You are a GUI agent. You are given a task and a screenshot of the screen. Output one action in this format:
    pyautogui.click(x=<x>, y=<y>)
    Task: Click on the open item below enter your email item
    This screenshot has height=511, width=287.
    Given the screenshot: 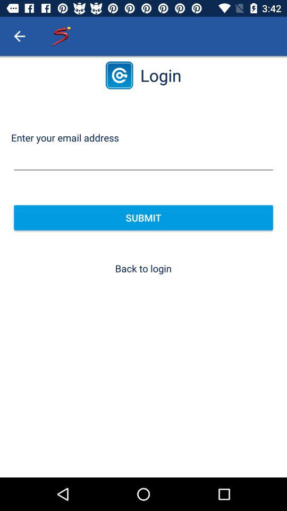 What is the action you would take?
    pyautogui.click(x=143, y=160)
    